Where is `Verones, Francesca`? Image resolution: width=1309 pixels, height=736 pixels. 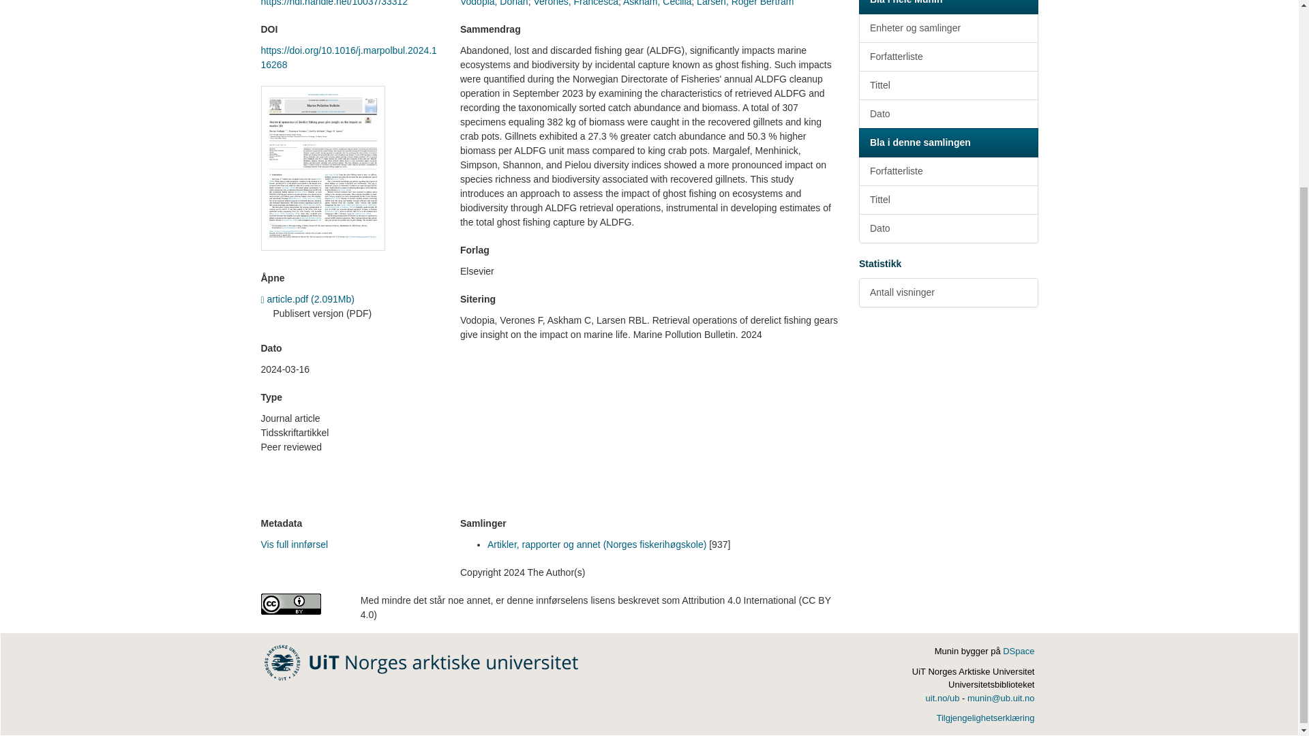
Verones, Francesca is located at coordinates (575, 3).